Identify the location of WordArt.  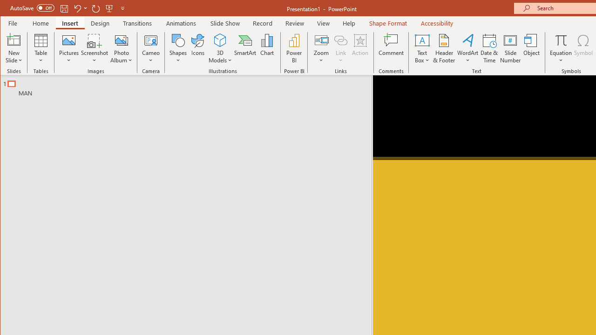
(468, 48).